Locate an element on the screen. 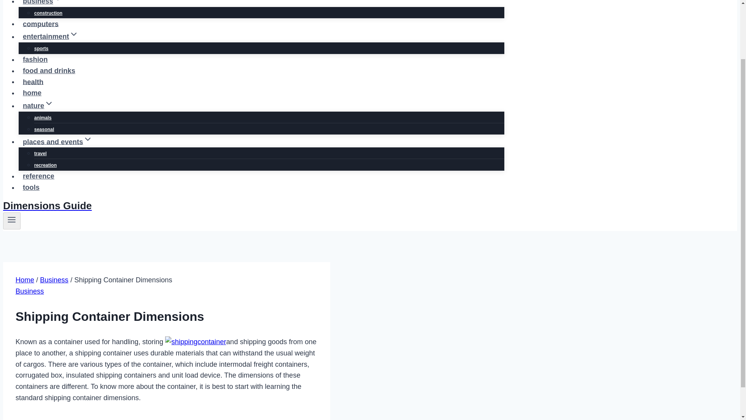  entertainmentexpand is located at coordinates (51, 37).